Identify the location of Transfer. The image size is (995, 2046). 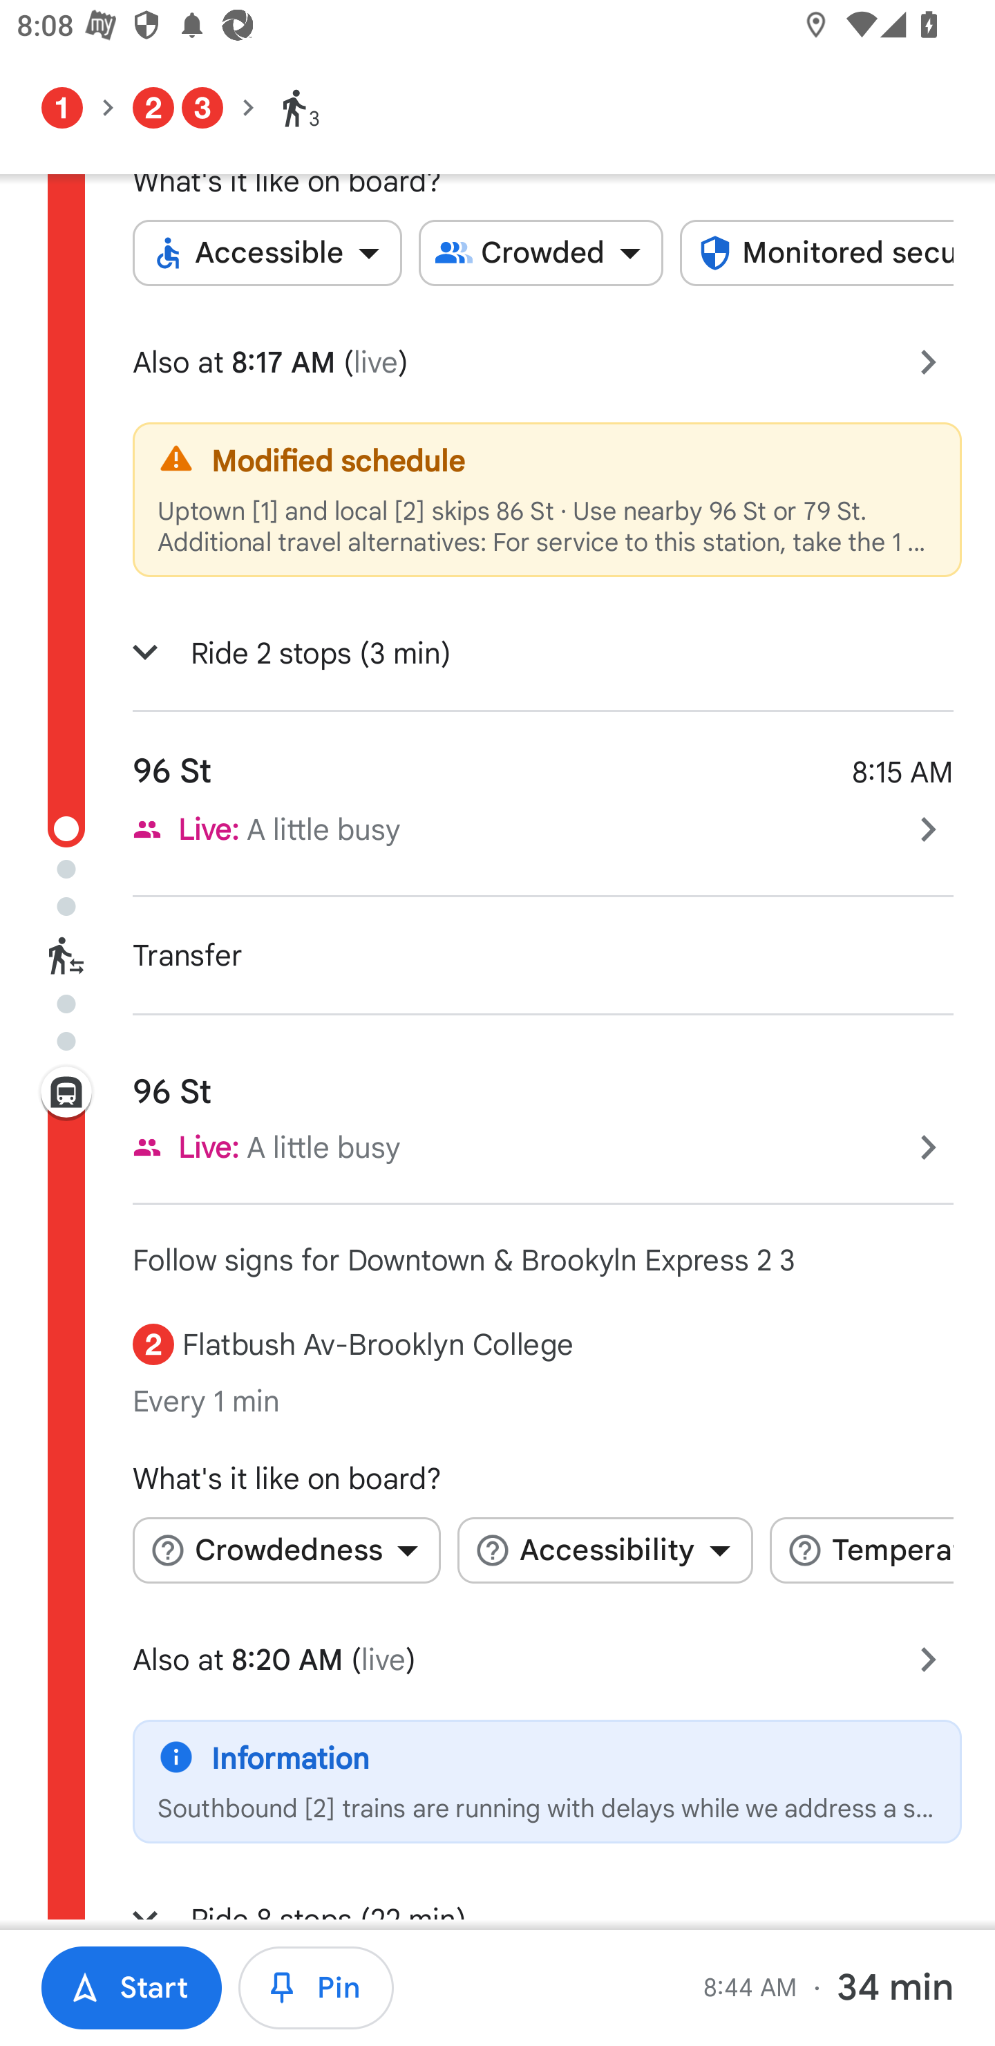
(497, 955).